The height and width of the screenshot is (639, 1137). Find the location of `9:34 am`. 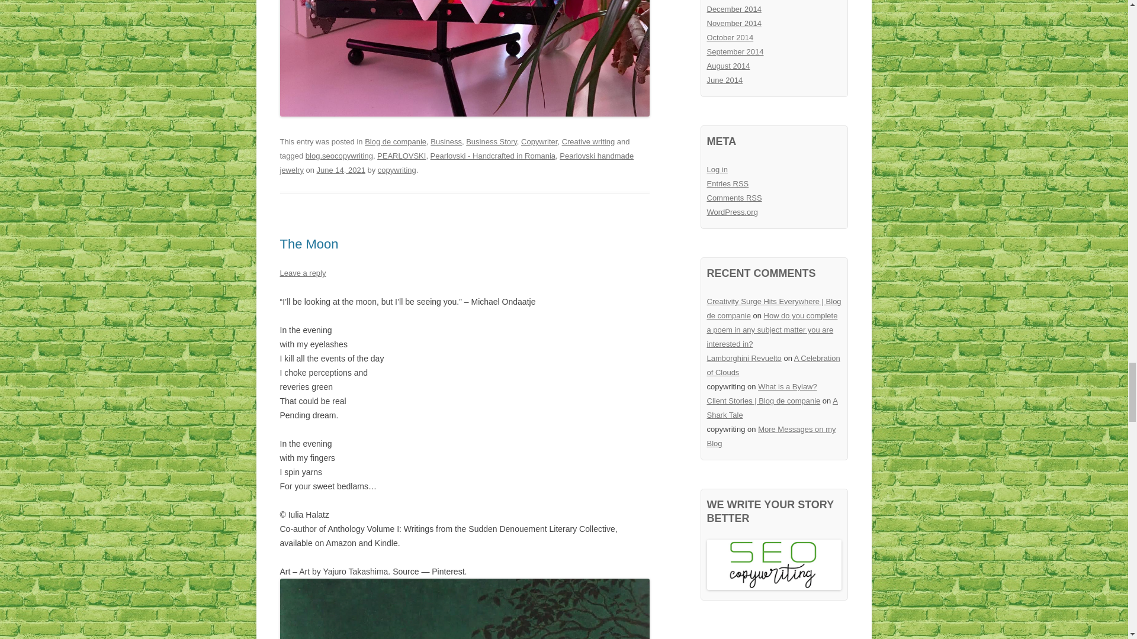

9:34 am is located at coordinates (341, 169).